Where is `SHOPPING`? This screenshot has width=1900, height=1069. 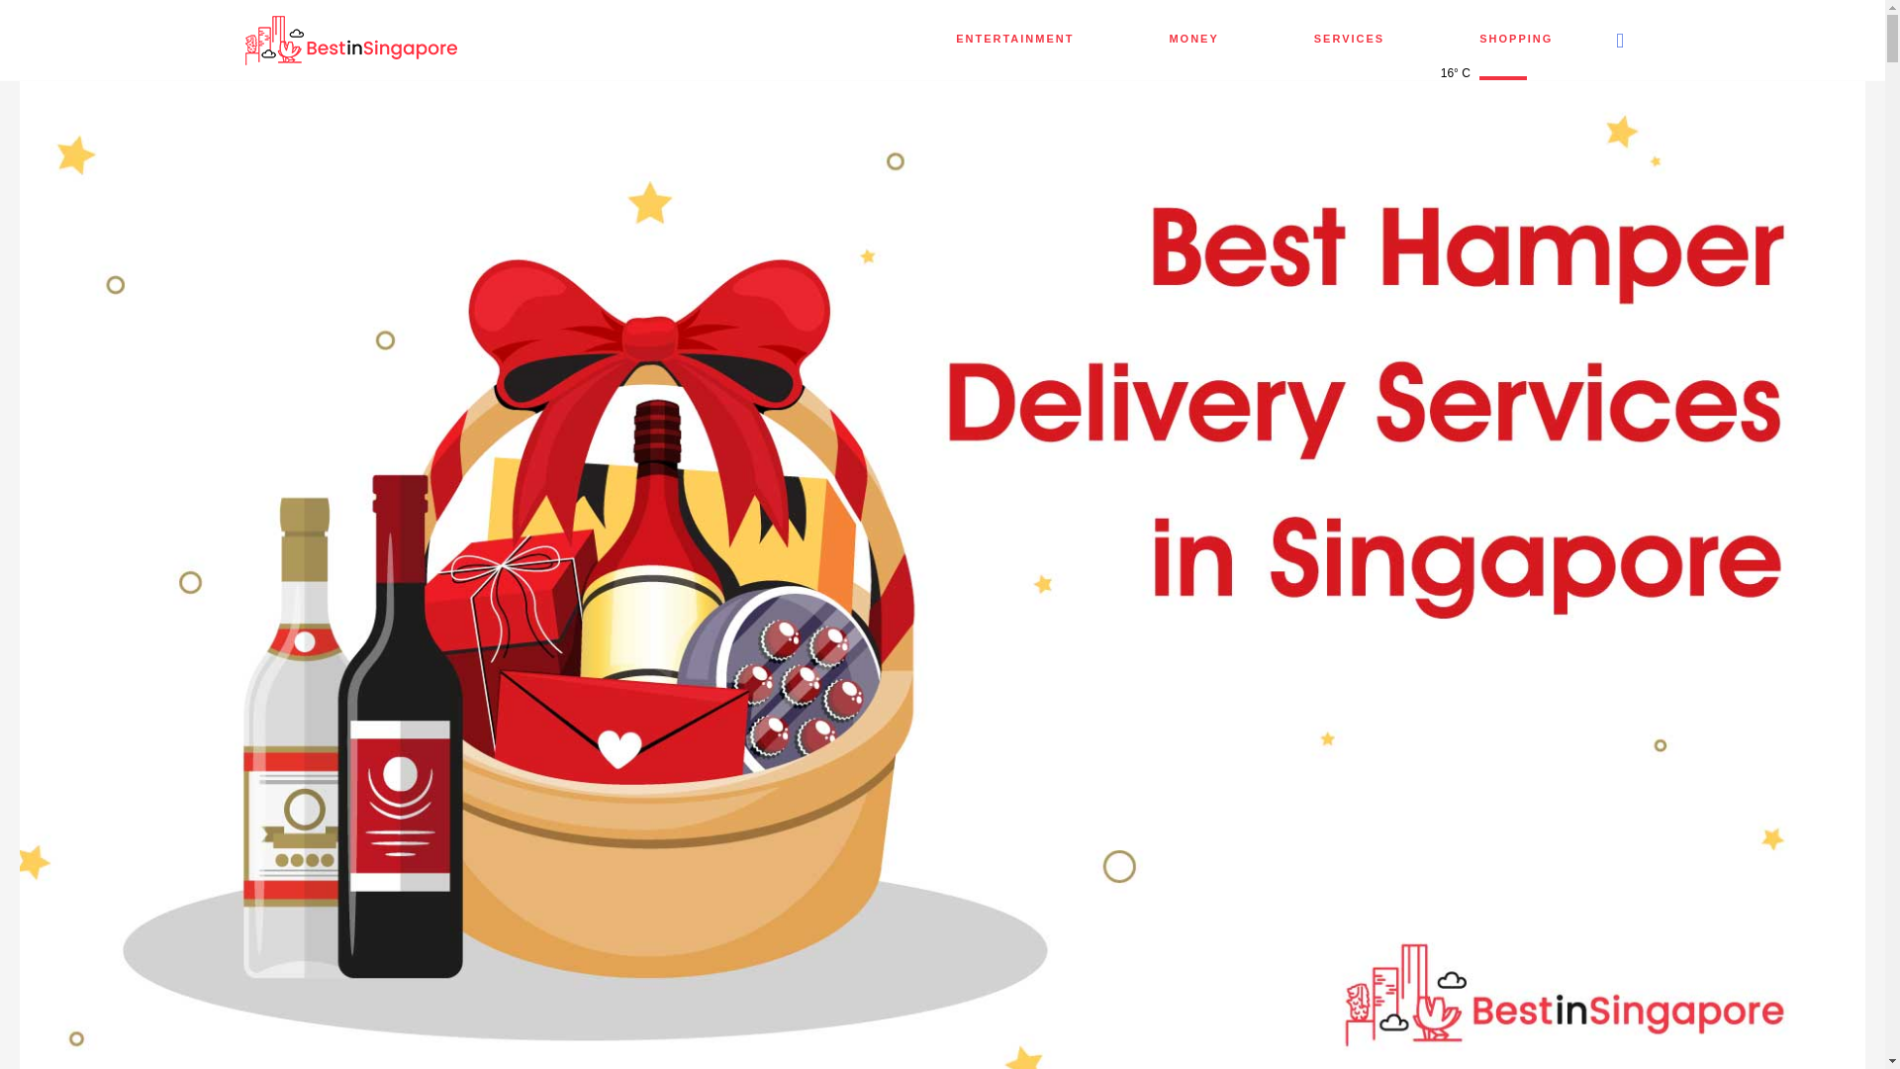
SHOPPING is located at coordinates (1516, 38).